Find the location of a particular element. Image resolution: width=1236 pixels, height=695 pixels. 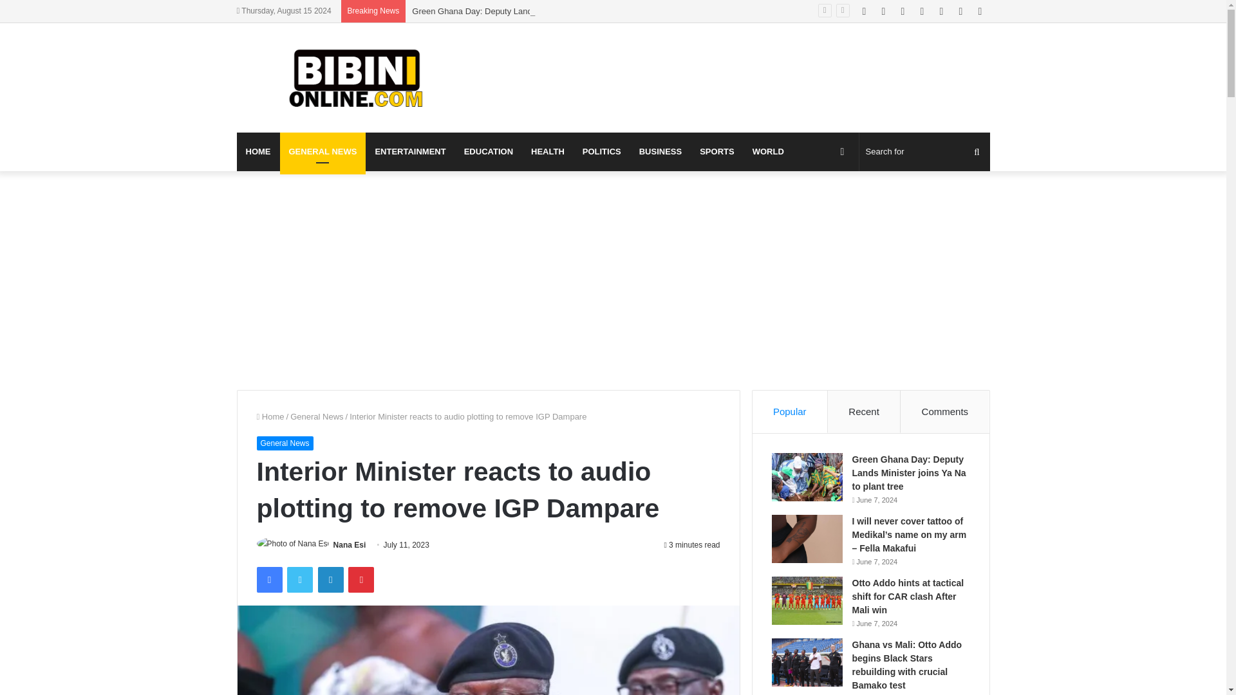

Pinterest is located at coordinates (361, 580).